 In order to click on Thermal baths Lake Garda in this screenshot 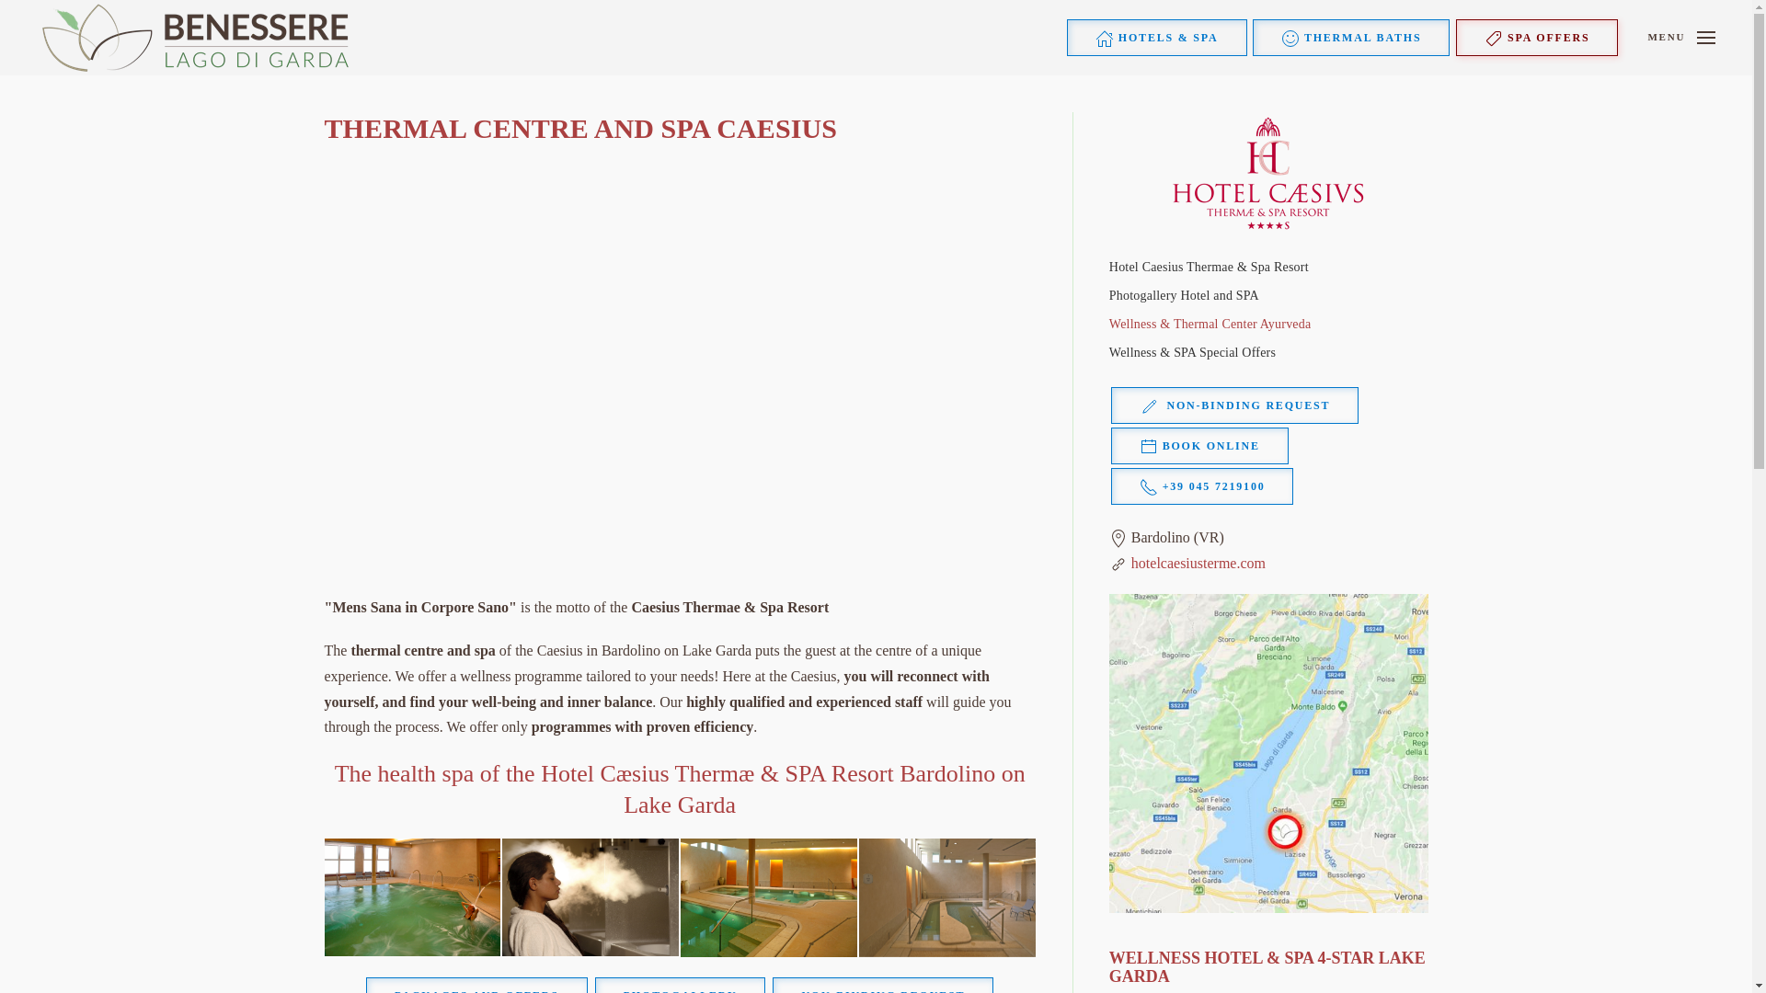, I will do `click(1350, 37)`.